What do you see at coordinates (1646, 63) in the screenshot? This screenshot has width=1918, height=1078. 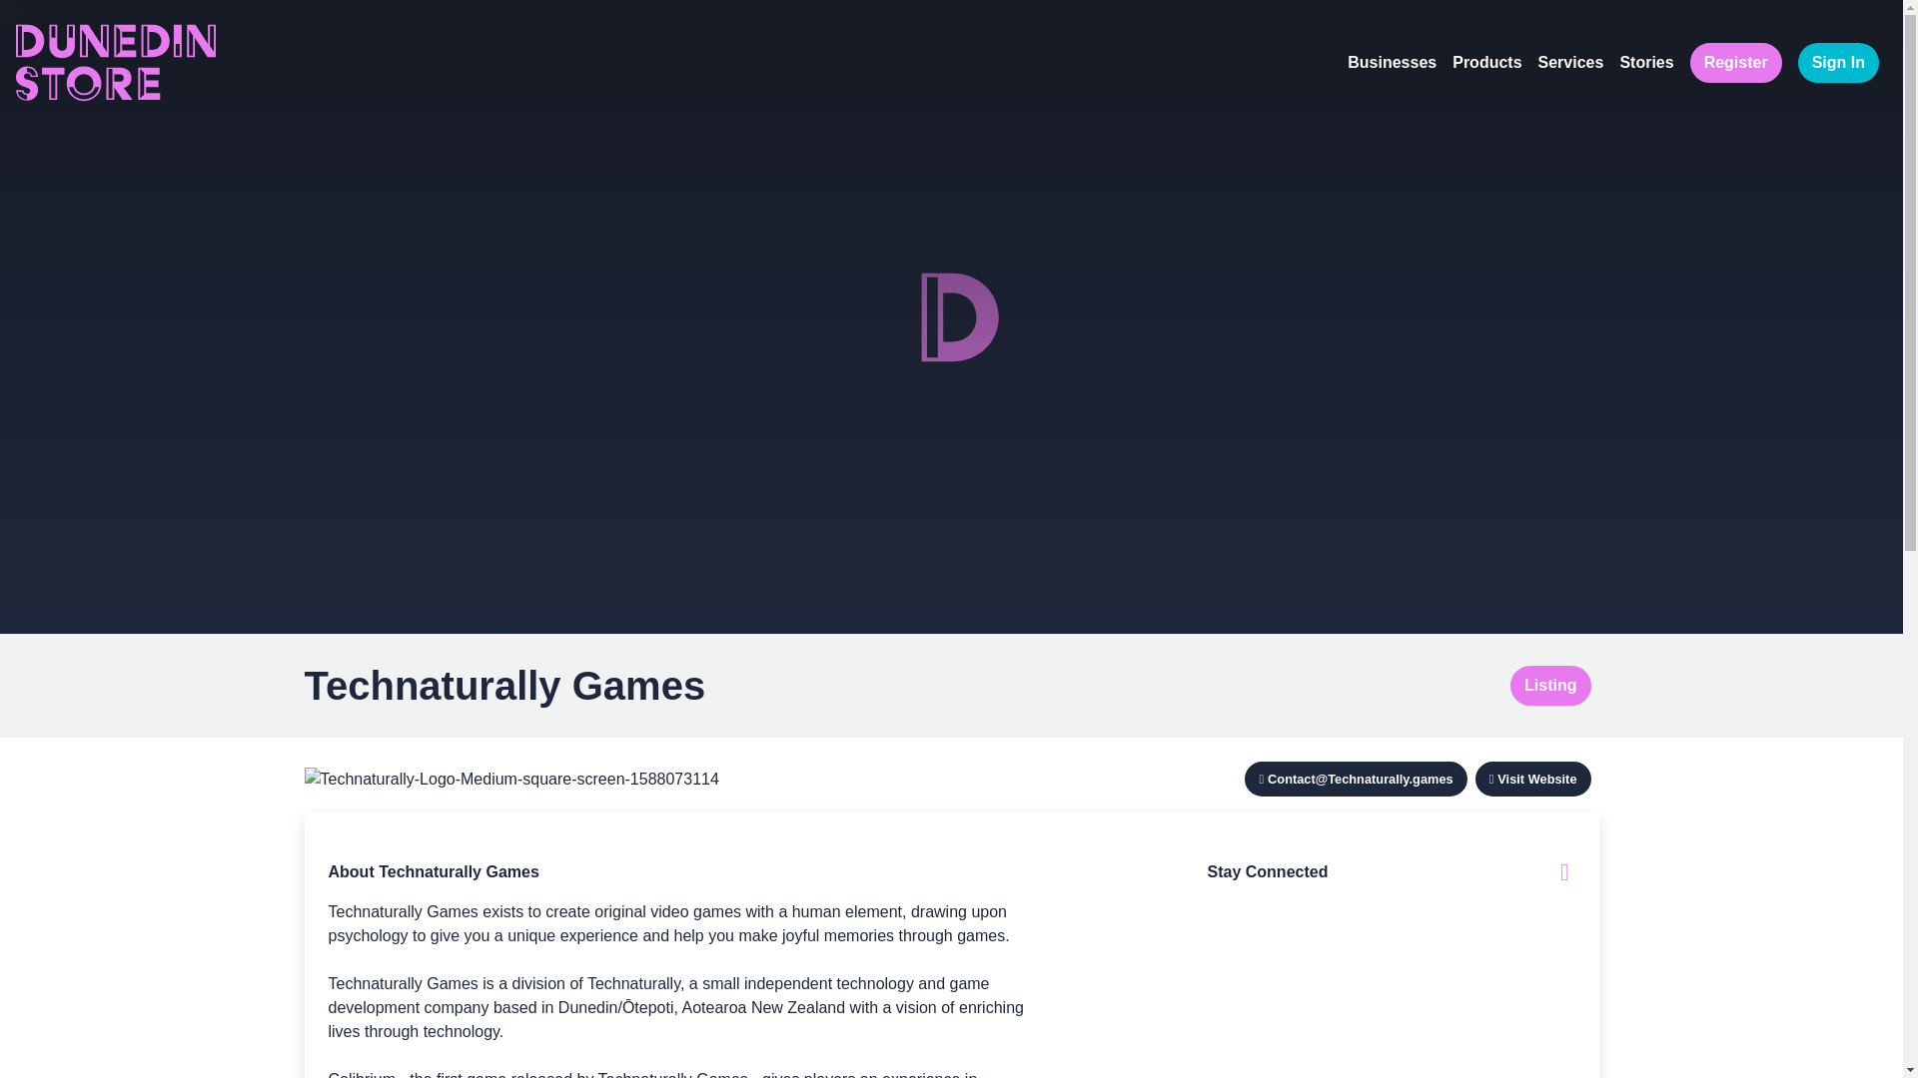 I see `Stories` at bounding box center [1646, 63].